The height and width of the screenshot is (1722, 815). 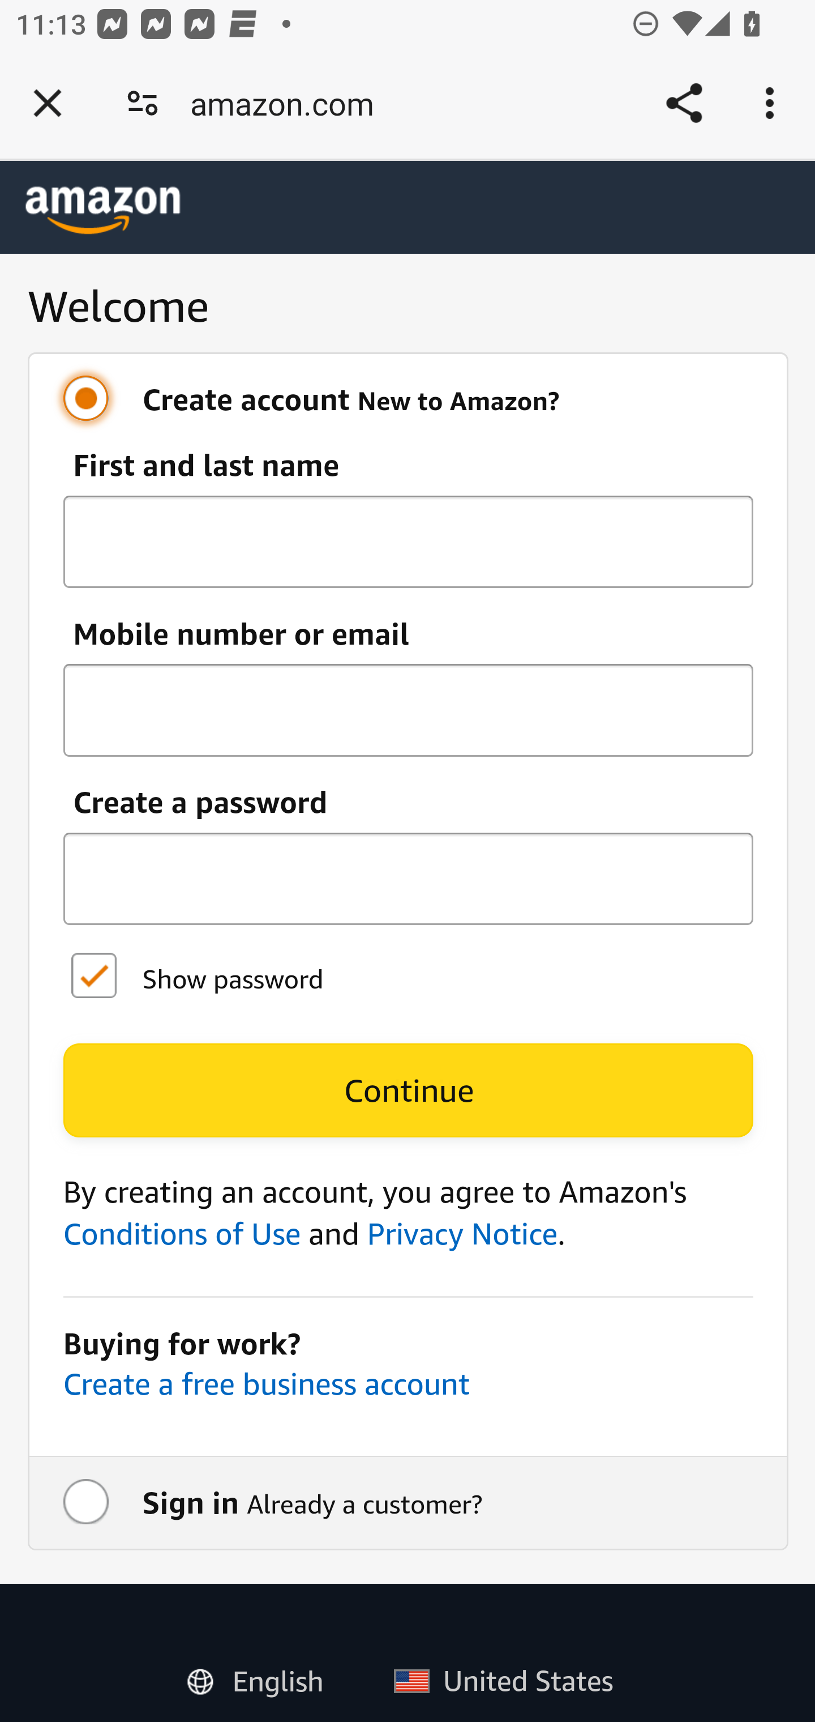 I want to click on Privacy Notice, so click(x=462, y=1234).